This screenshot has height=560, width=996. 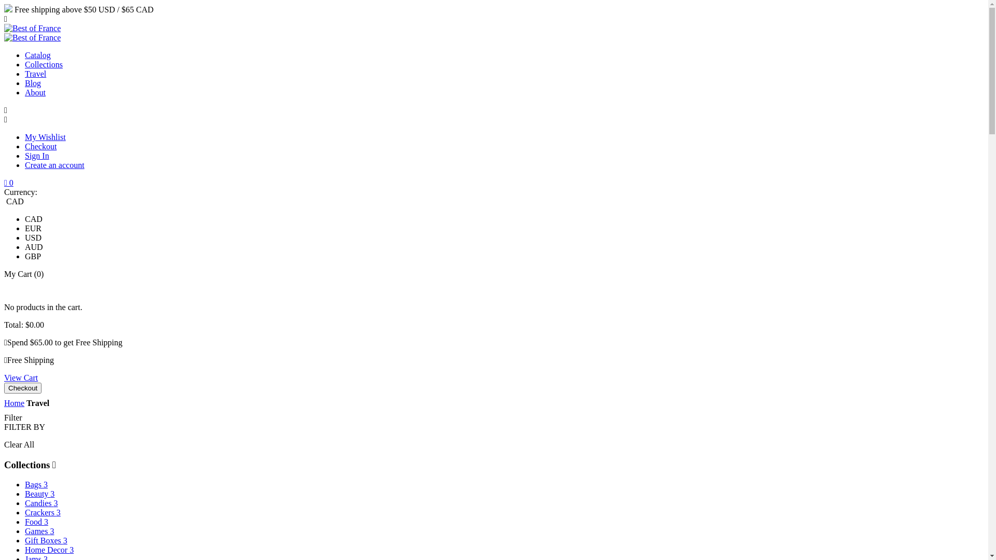 I want to click on View Cart, so click(x=21, y=377).